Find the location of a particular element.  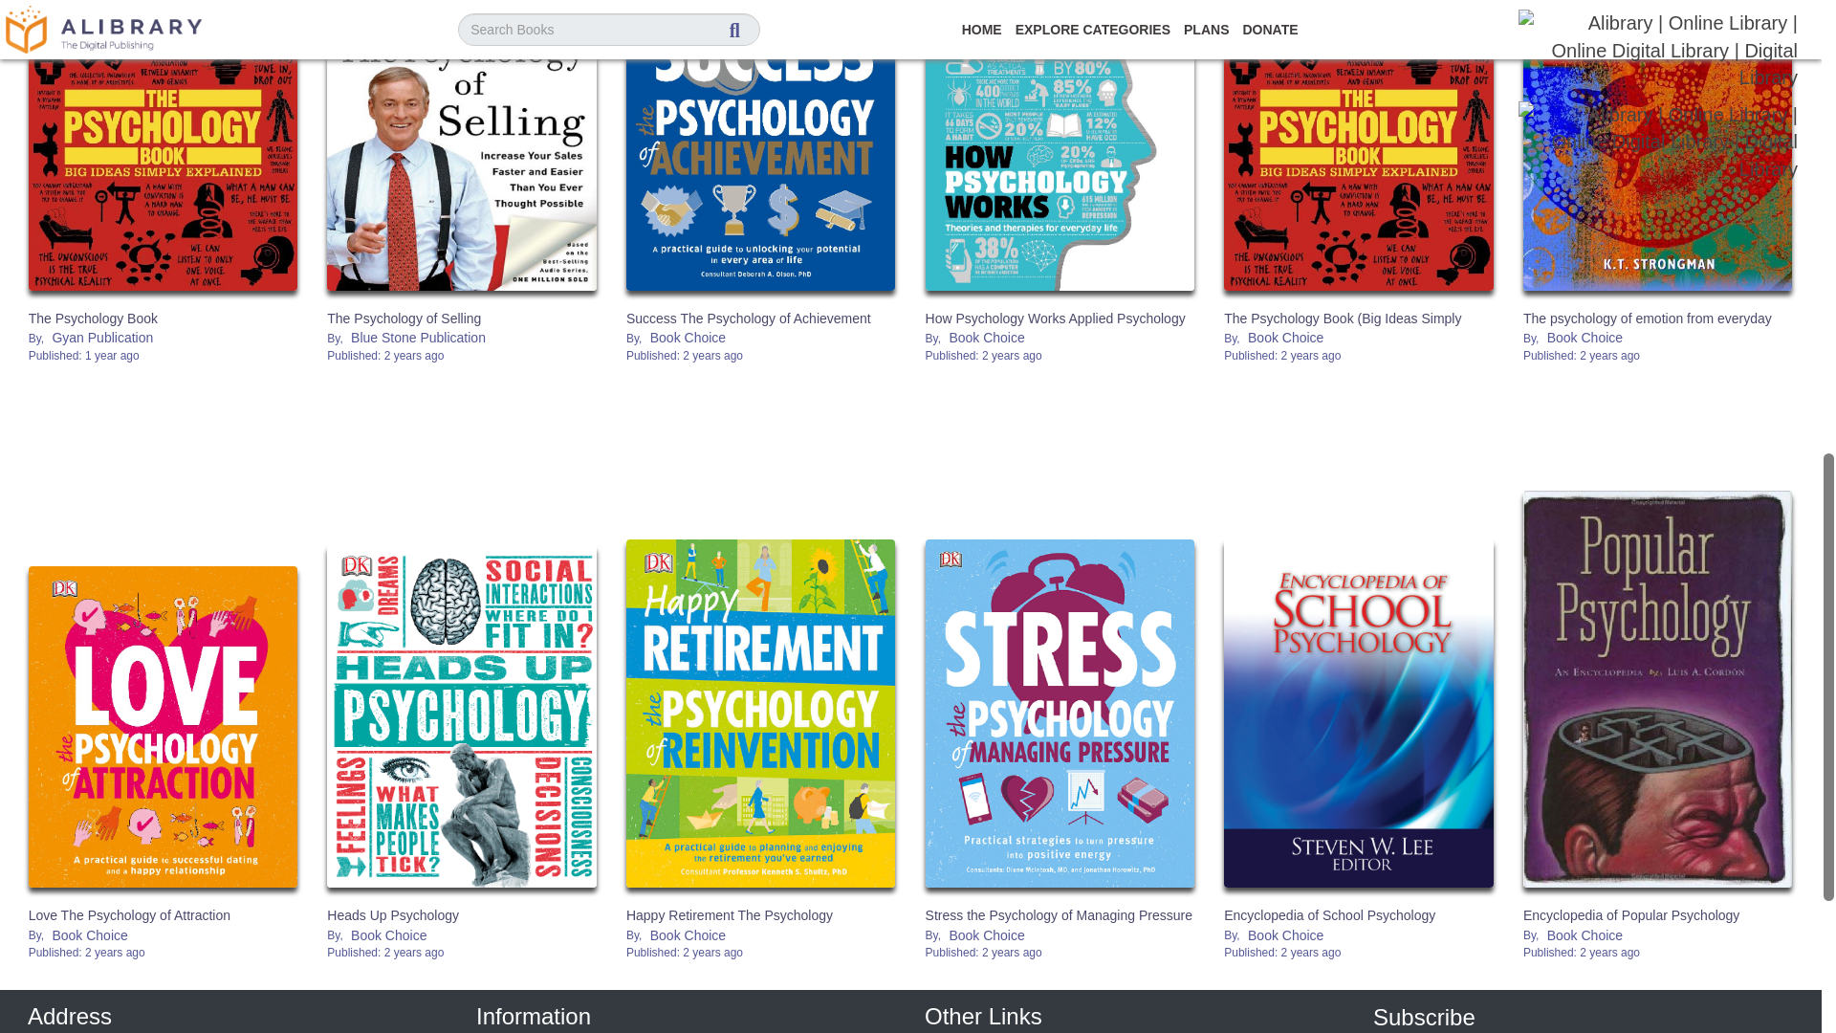

Book Choice is located at coordinates (1285, 338).